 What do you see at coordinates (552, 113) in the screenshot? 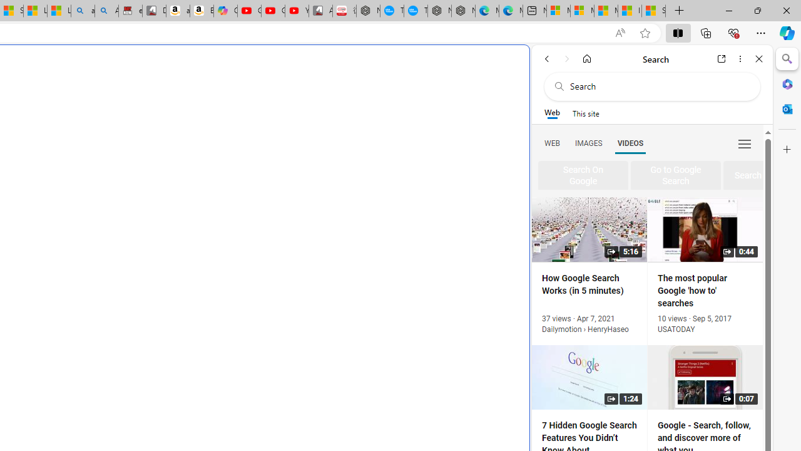
I see `Web scope` at bounding box center [552, 113].